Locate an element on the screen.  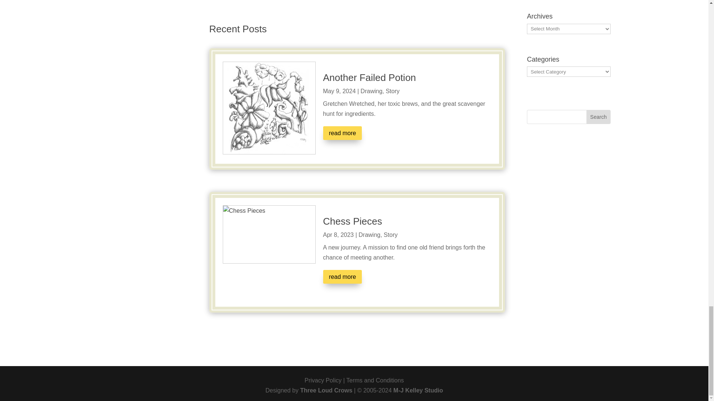
Drawing is located at coordinates (372, 91).